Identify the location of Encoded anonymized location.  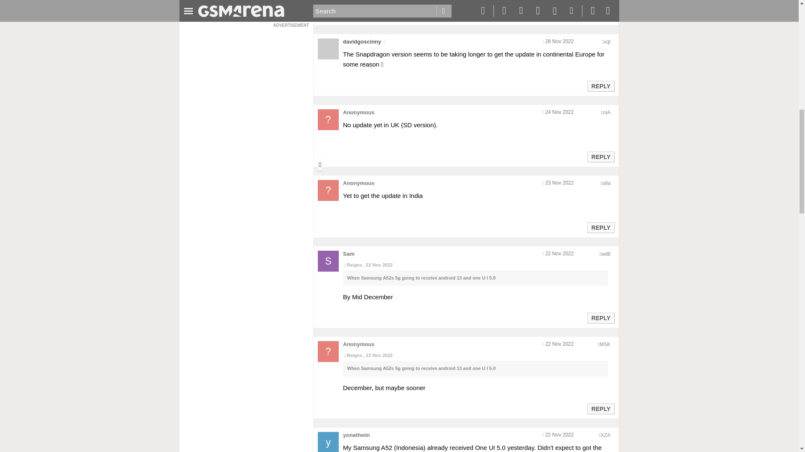
(607, 41).